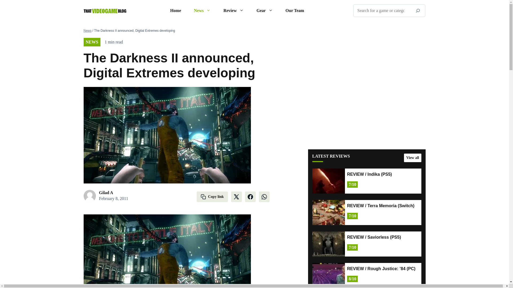 Image resolution: width=513 pixels, height=288 pixels. What do you see at coordinates (176, 11) in the screenshot?
I see `Home` at bounding box center [176, 11].